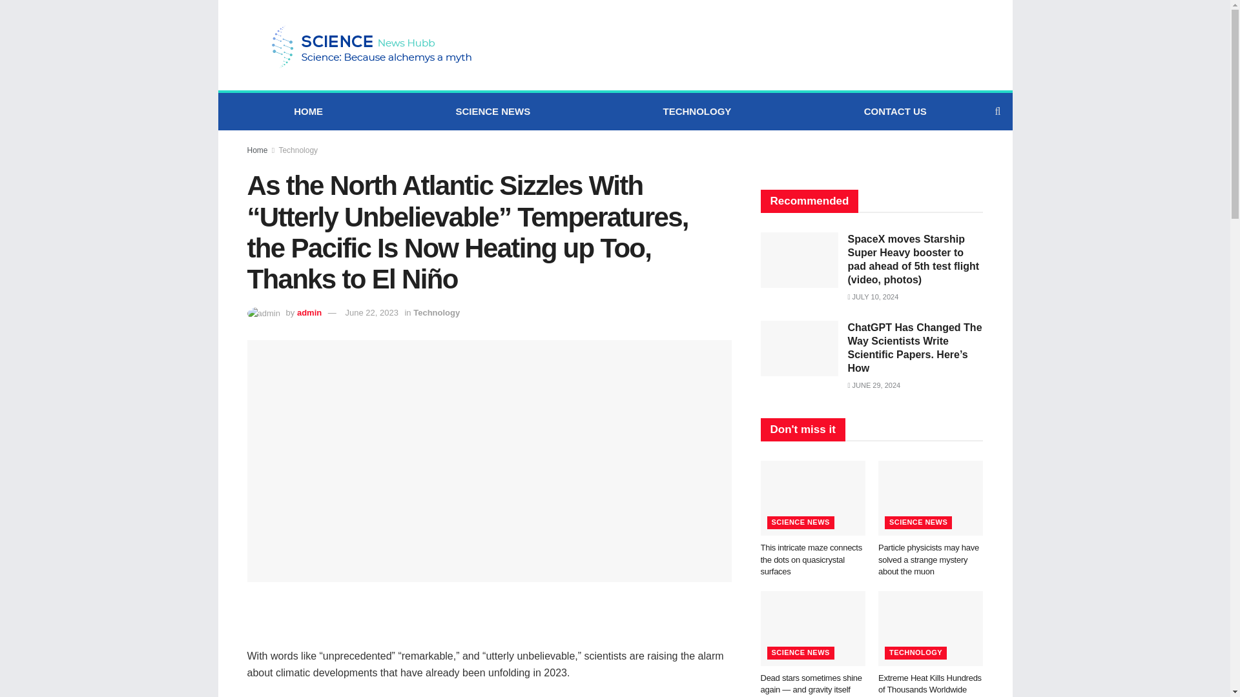  Describe the element at coordinates (696, 111) in the screenshot. I see `TECHNOLOGY` at that location.